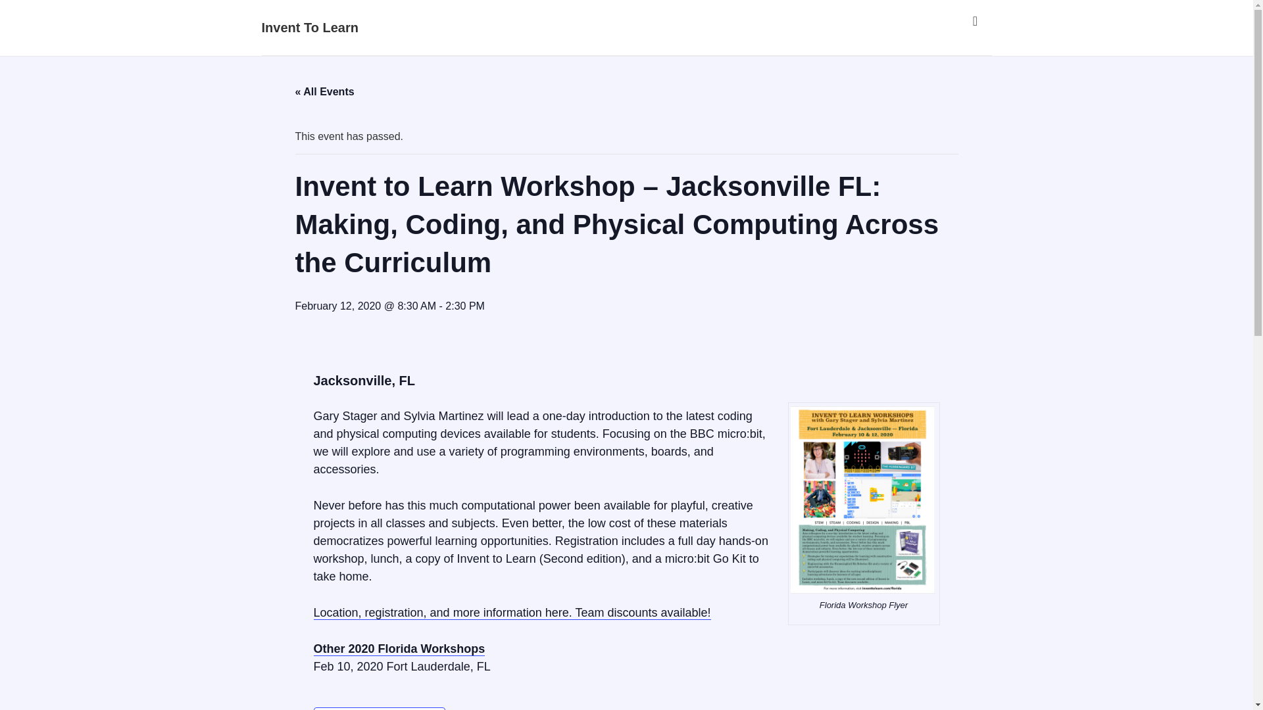 This screenshot has height=710, width=1263. I want to click on MENU, so click(975, 21).